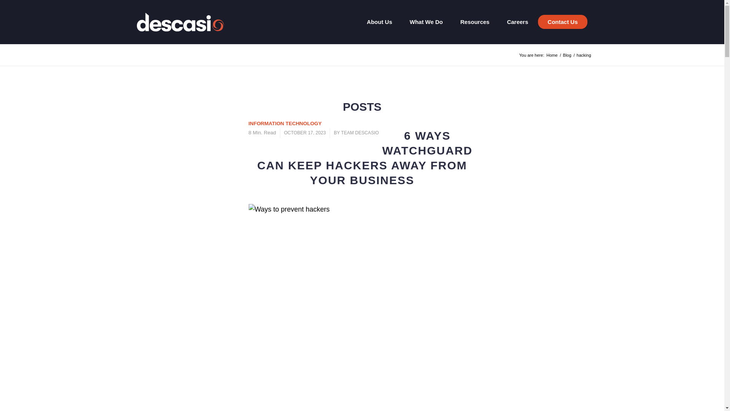  Describe the element at coordinates (364, 158) in the screenshot. I see `6 WAYS WATCHGUARD CAN KEEP HACKERS AWAY FROM YOUR BUSINESS` at that location.